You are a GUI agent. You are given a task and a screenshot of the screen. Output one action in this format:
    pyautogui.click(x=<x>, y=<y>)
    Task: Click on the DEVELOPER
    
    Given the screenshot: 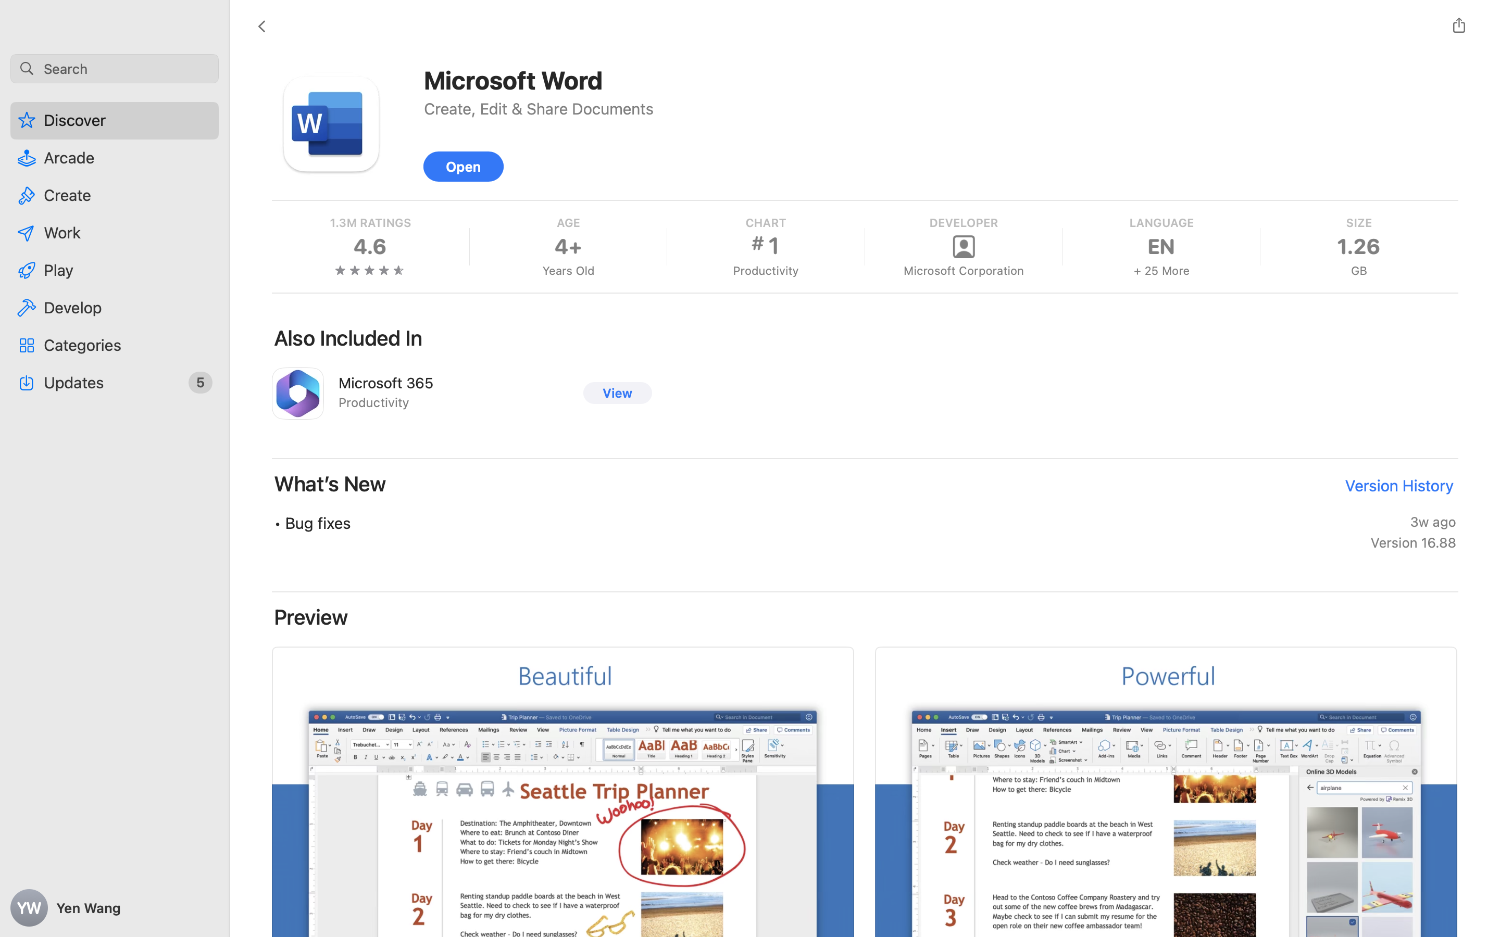 What is the action you would take?
    pyautogui.click(x=963, y=223)
    